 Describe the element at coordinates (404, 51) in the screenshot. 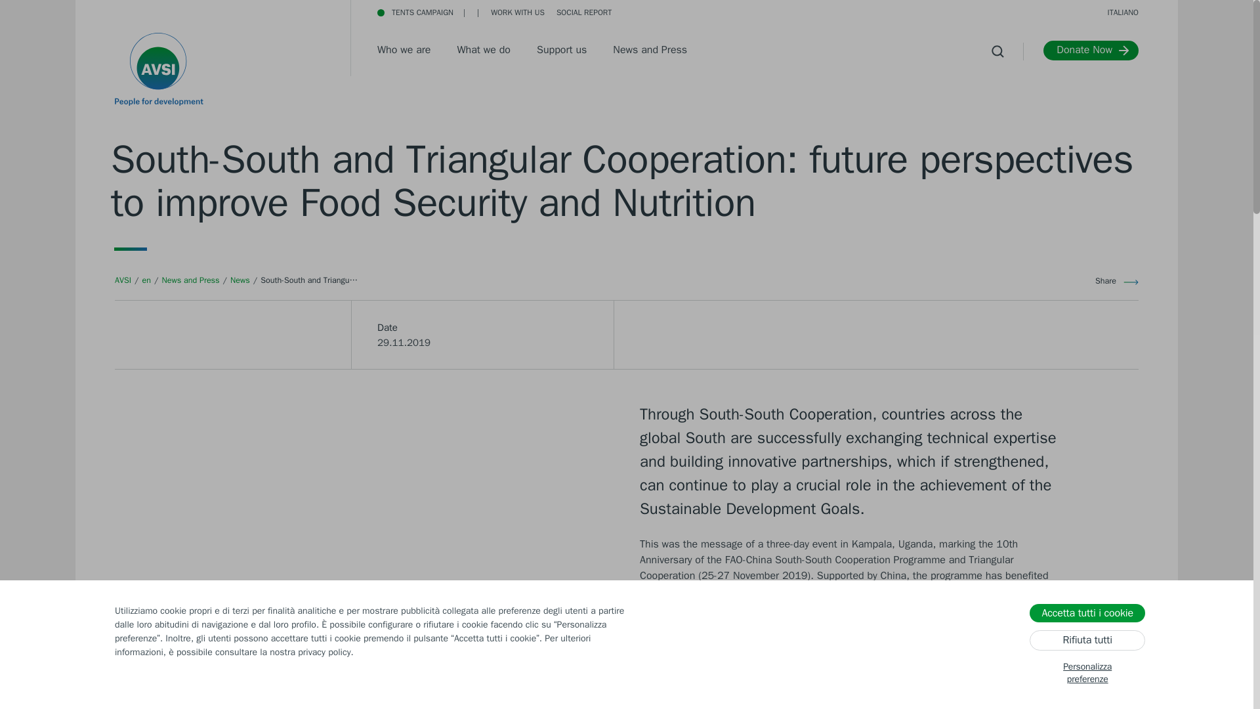

I see `Who we are` at that location.